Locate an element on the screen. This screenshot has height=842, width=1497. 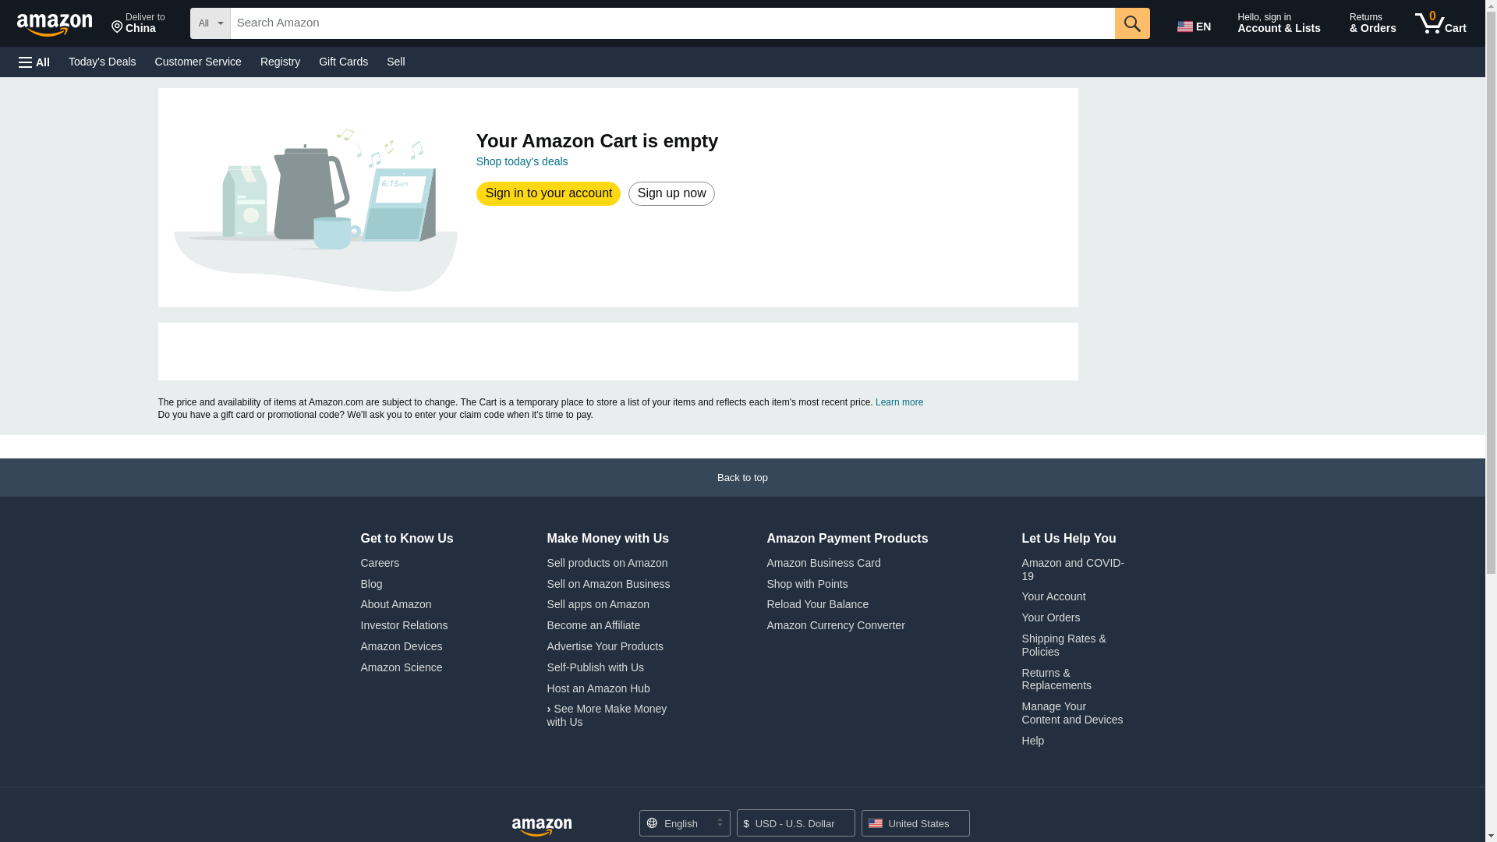
Advertise Your Products is located at coordinates (605, 646).